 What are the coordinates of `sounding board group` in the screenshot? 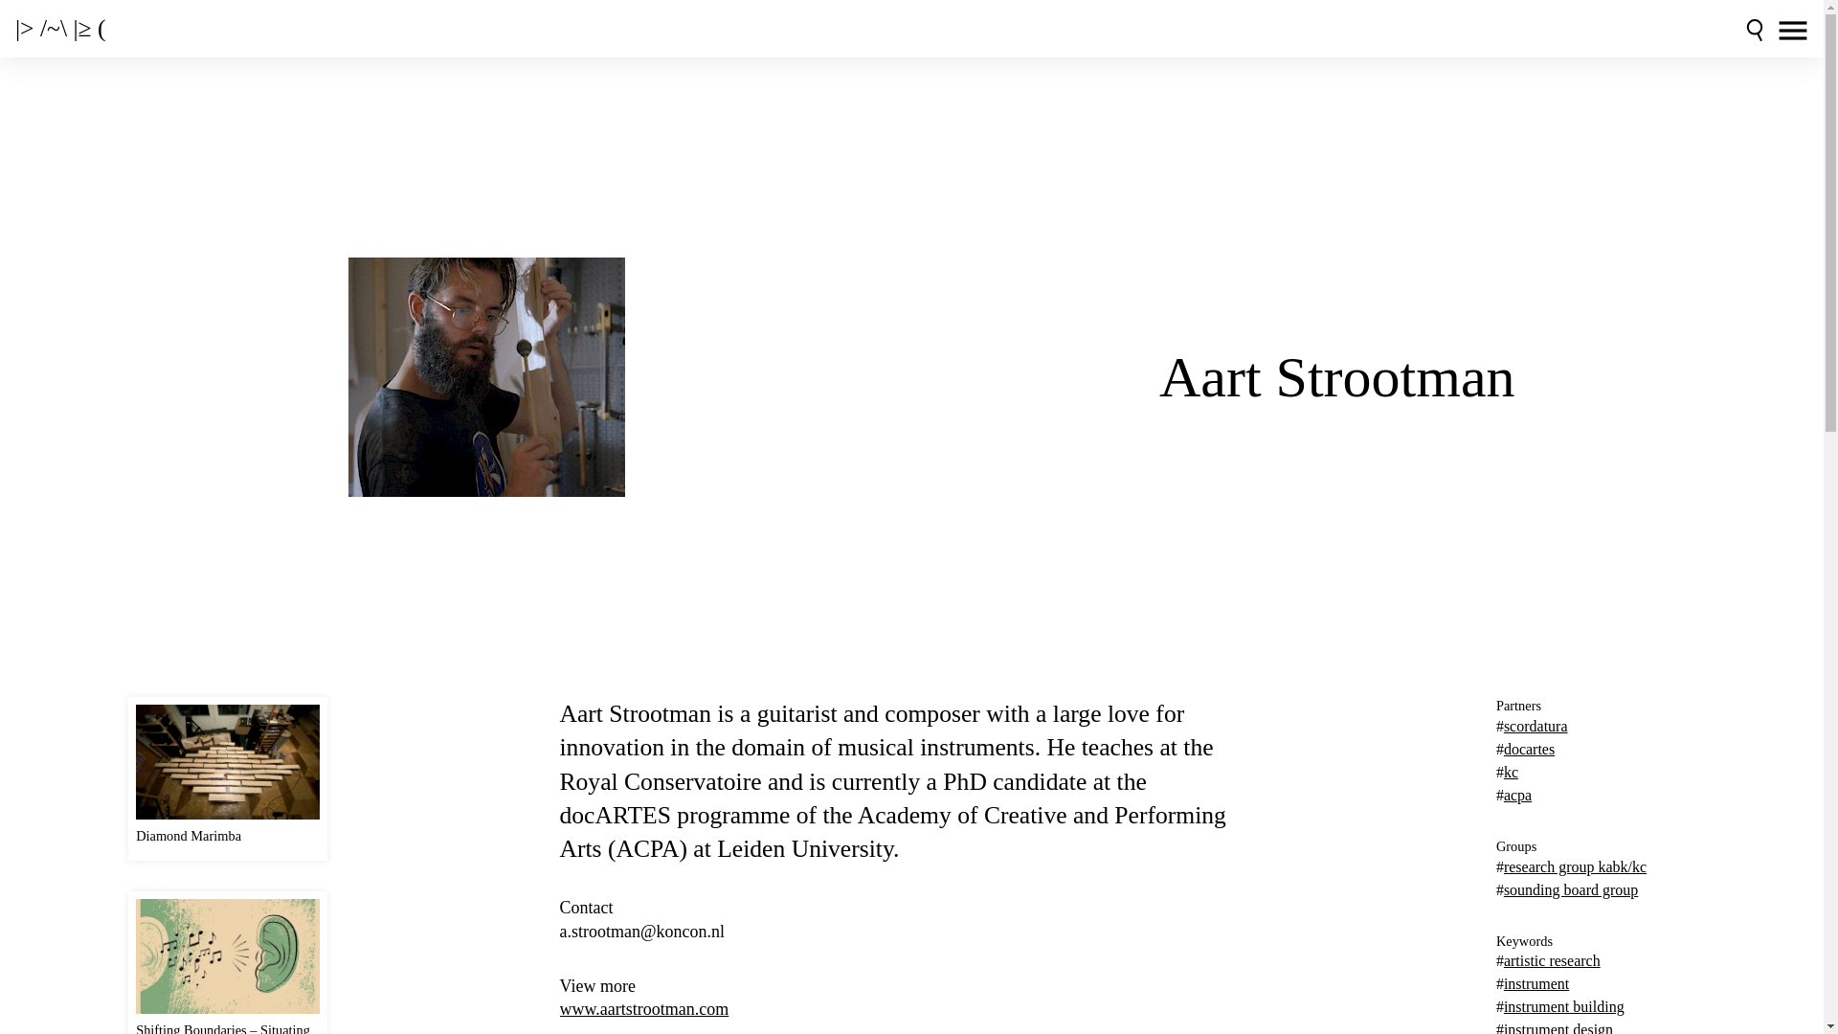 It's located at (1570, 890).